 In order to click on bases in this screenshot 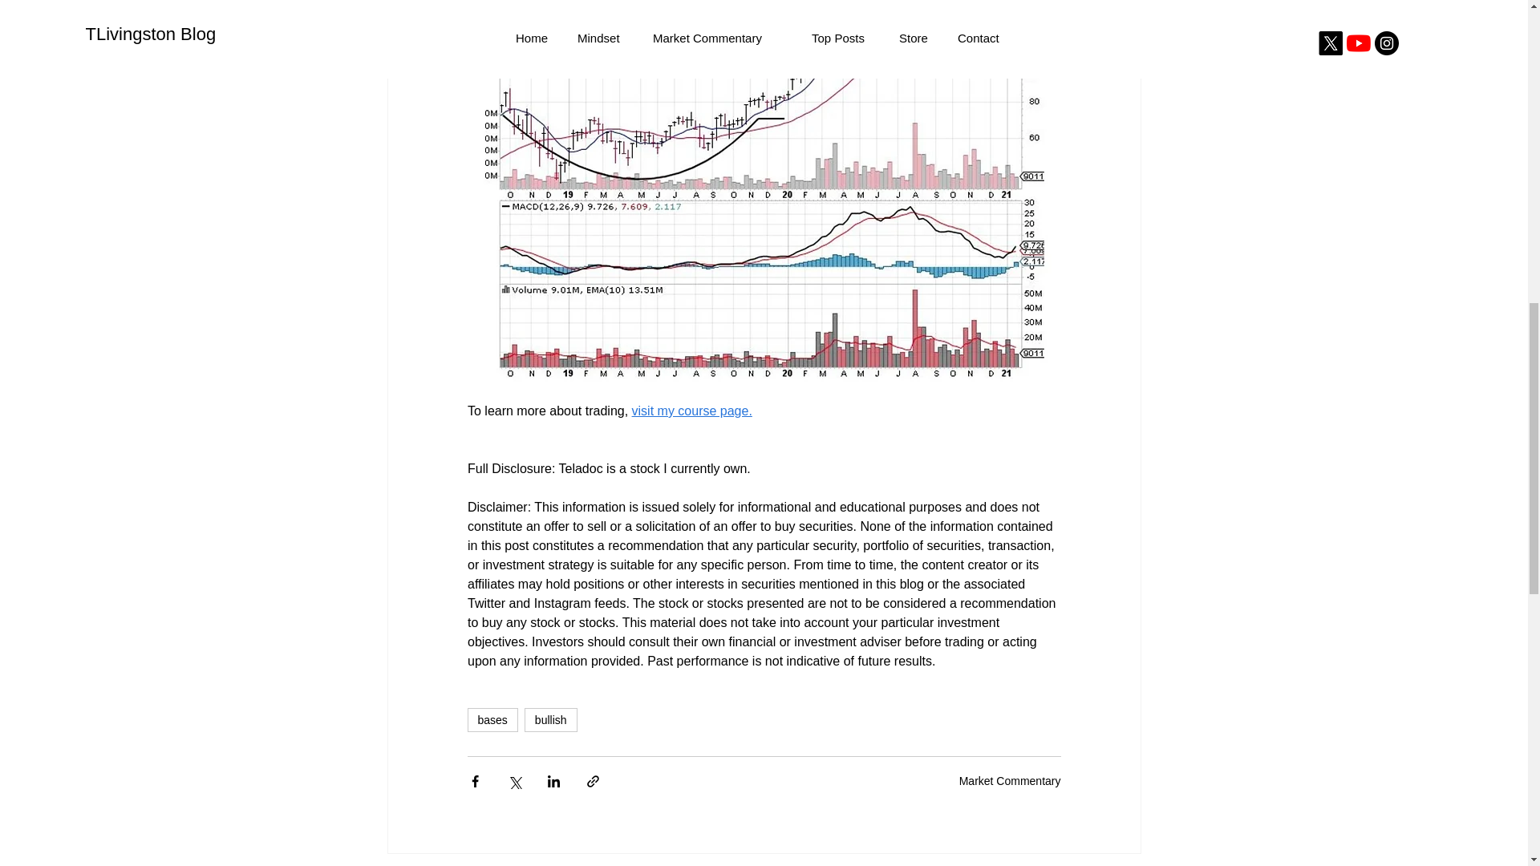, I will do `click(492, 720)`.